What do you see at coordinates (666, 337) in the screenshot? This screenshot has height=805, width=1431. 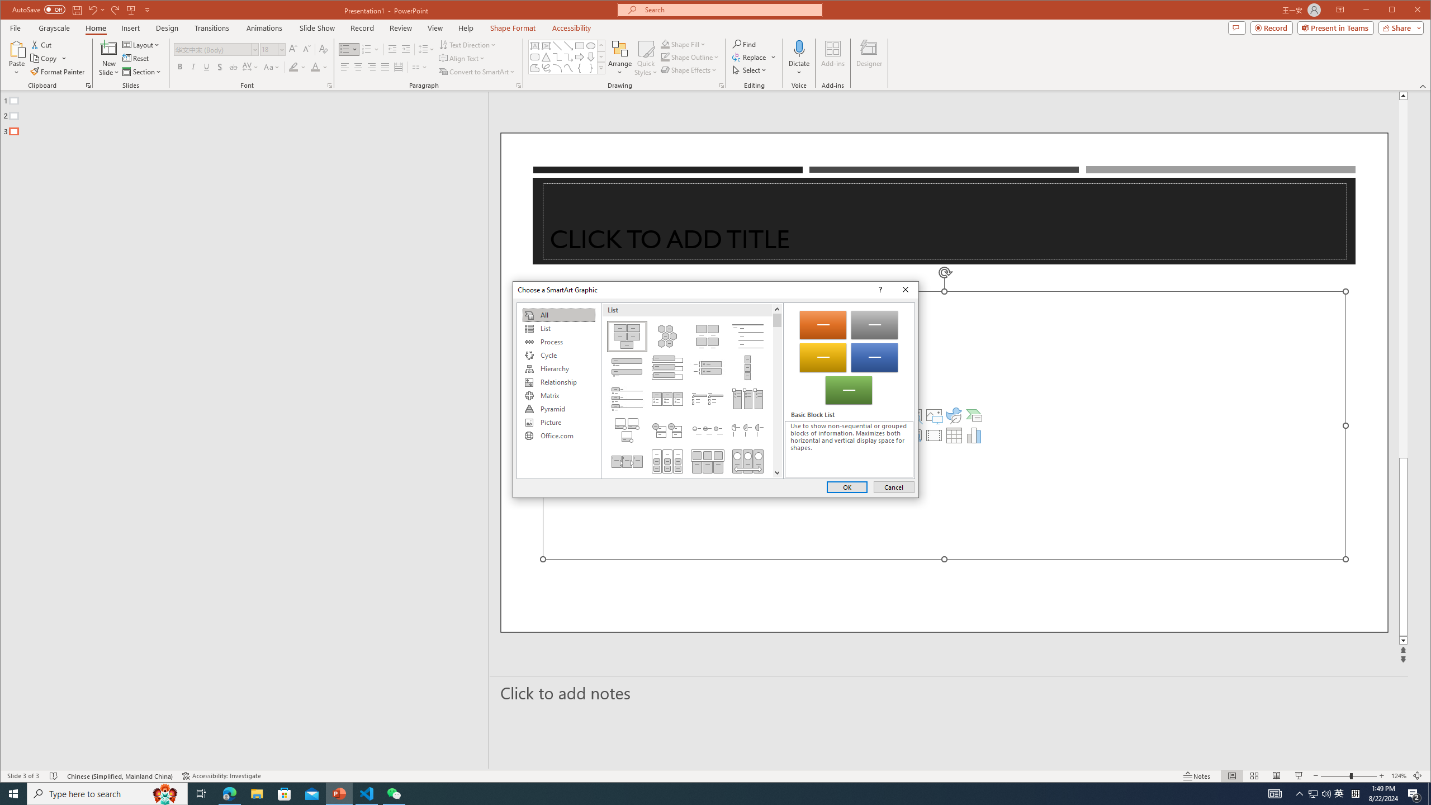 I see `Alternating Hexagons` at bounding box center [666, 337].